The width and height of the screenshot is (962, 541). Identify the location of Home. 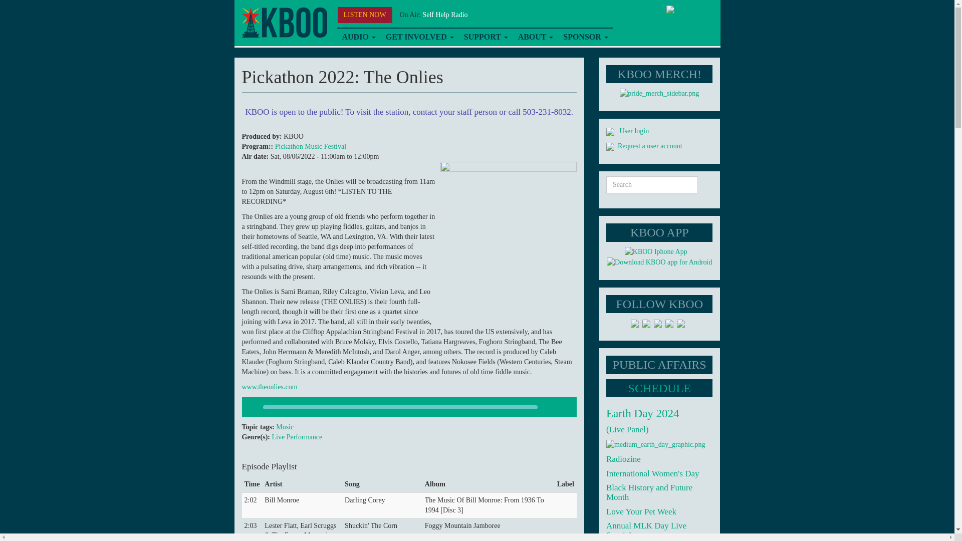
(284, 23).